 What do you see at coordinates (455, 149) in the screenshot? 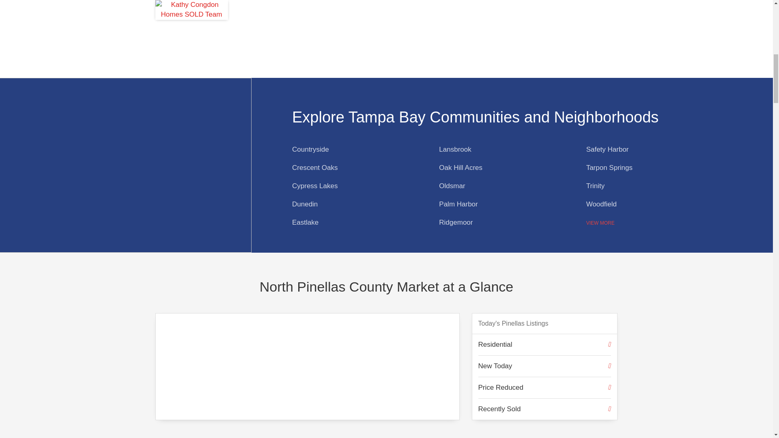
I see `View Lansbrook` at bounding box center [455, 149].